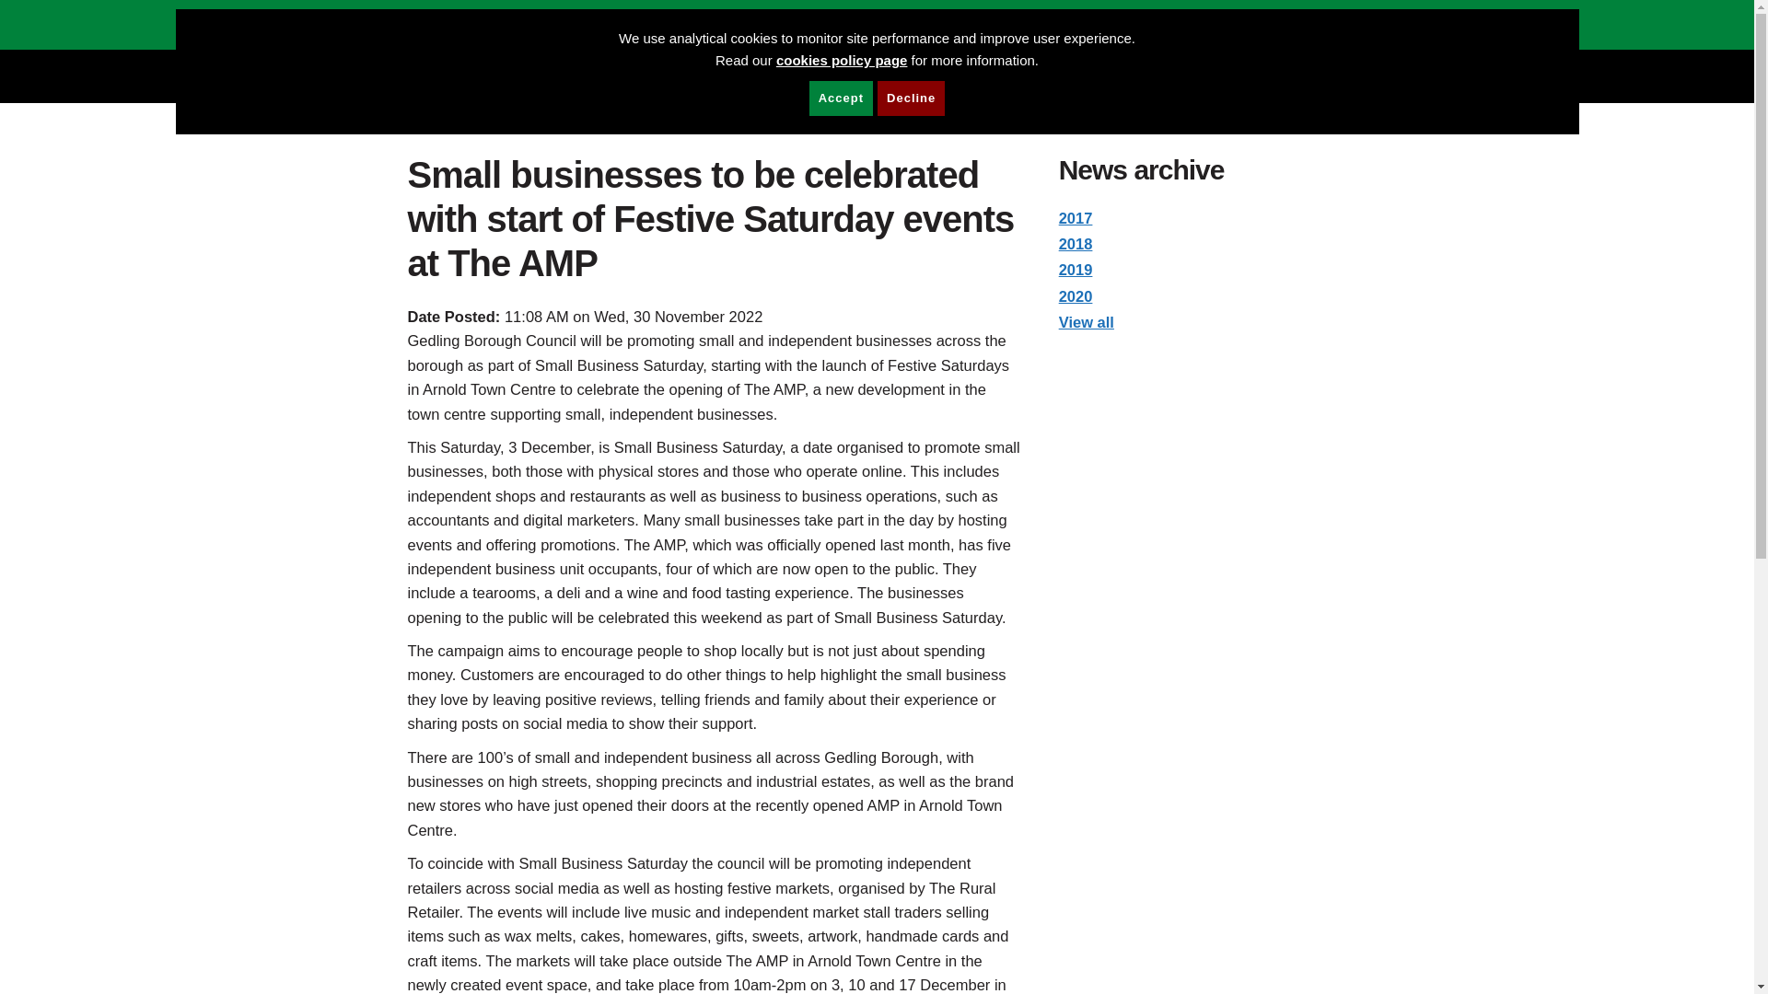 This screenshot has height=994, width=1768. What do you see at coordinates (425, 118) in the screenshot?
I see `Home` at bounding box center [425, 118].